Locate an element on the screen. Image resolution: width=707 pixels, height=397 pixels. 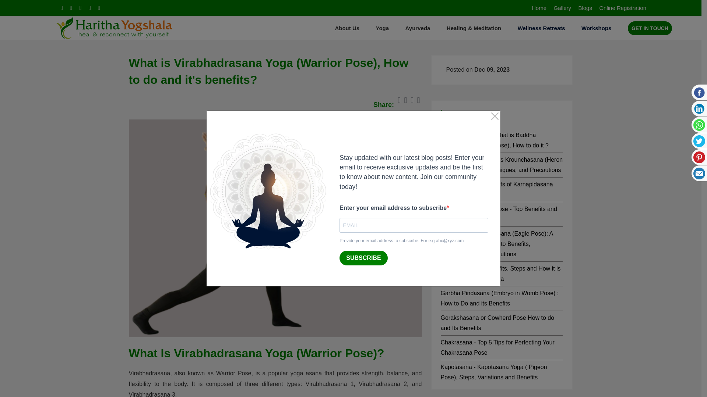
About Us is located at coordinates (347, 28).